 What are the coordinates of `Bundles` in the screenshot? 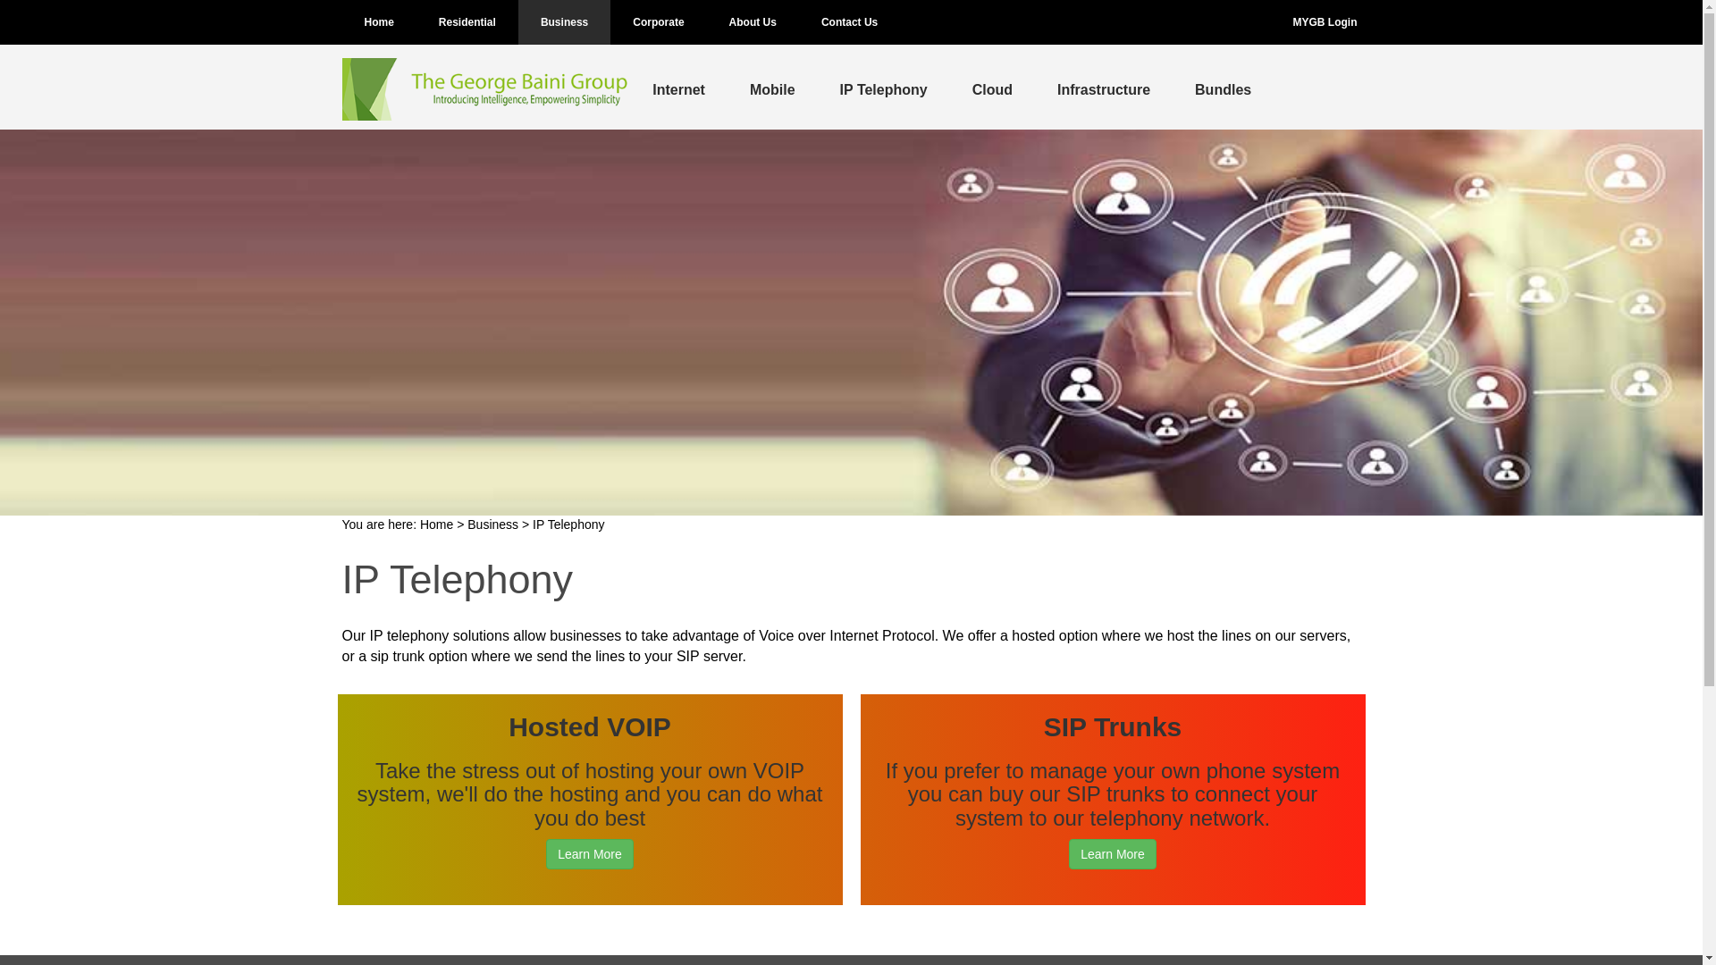 It's located at (1223, 88).